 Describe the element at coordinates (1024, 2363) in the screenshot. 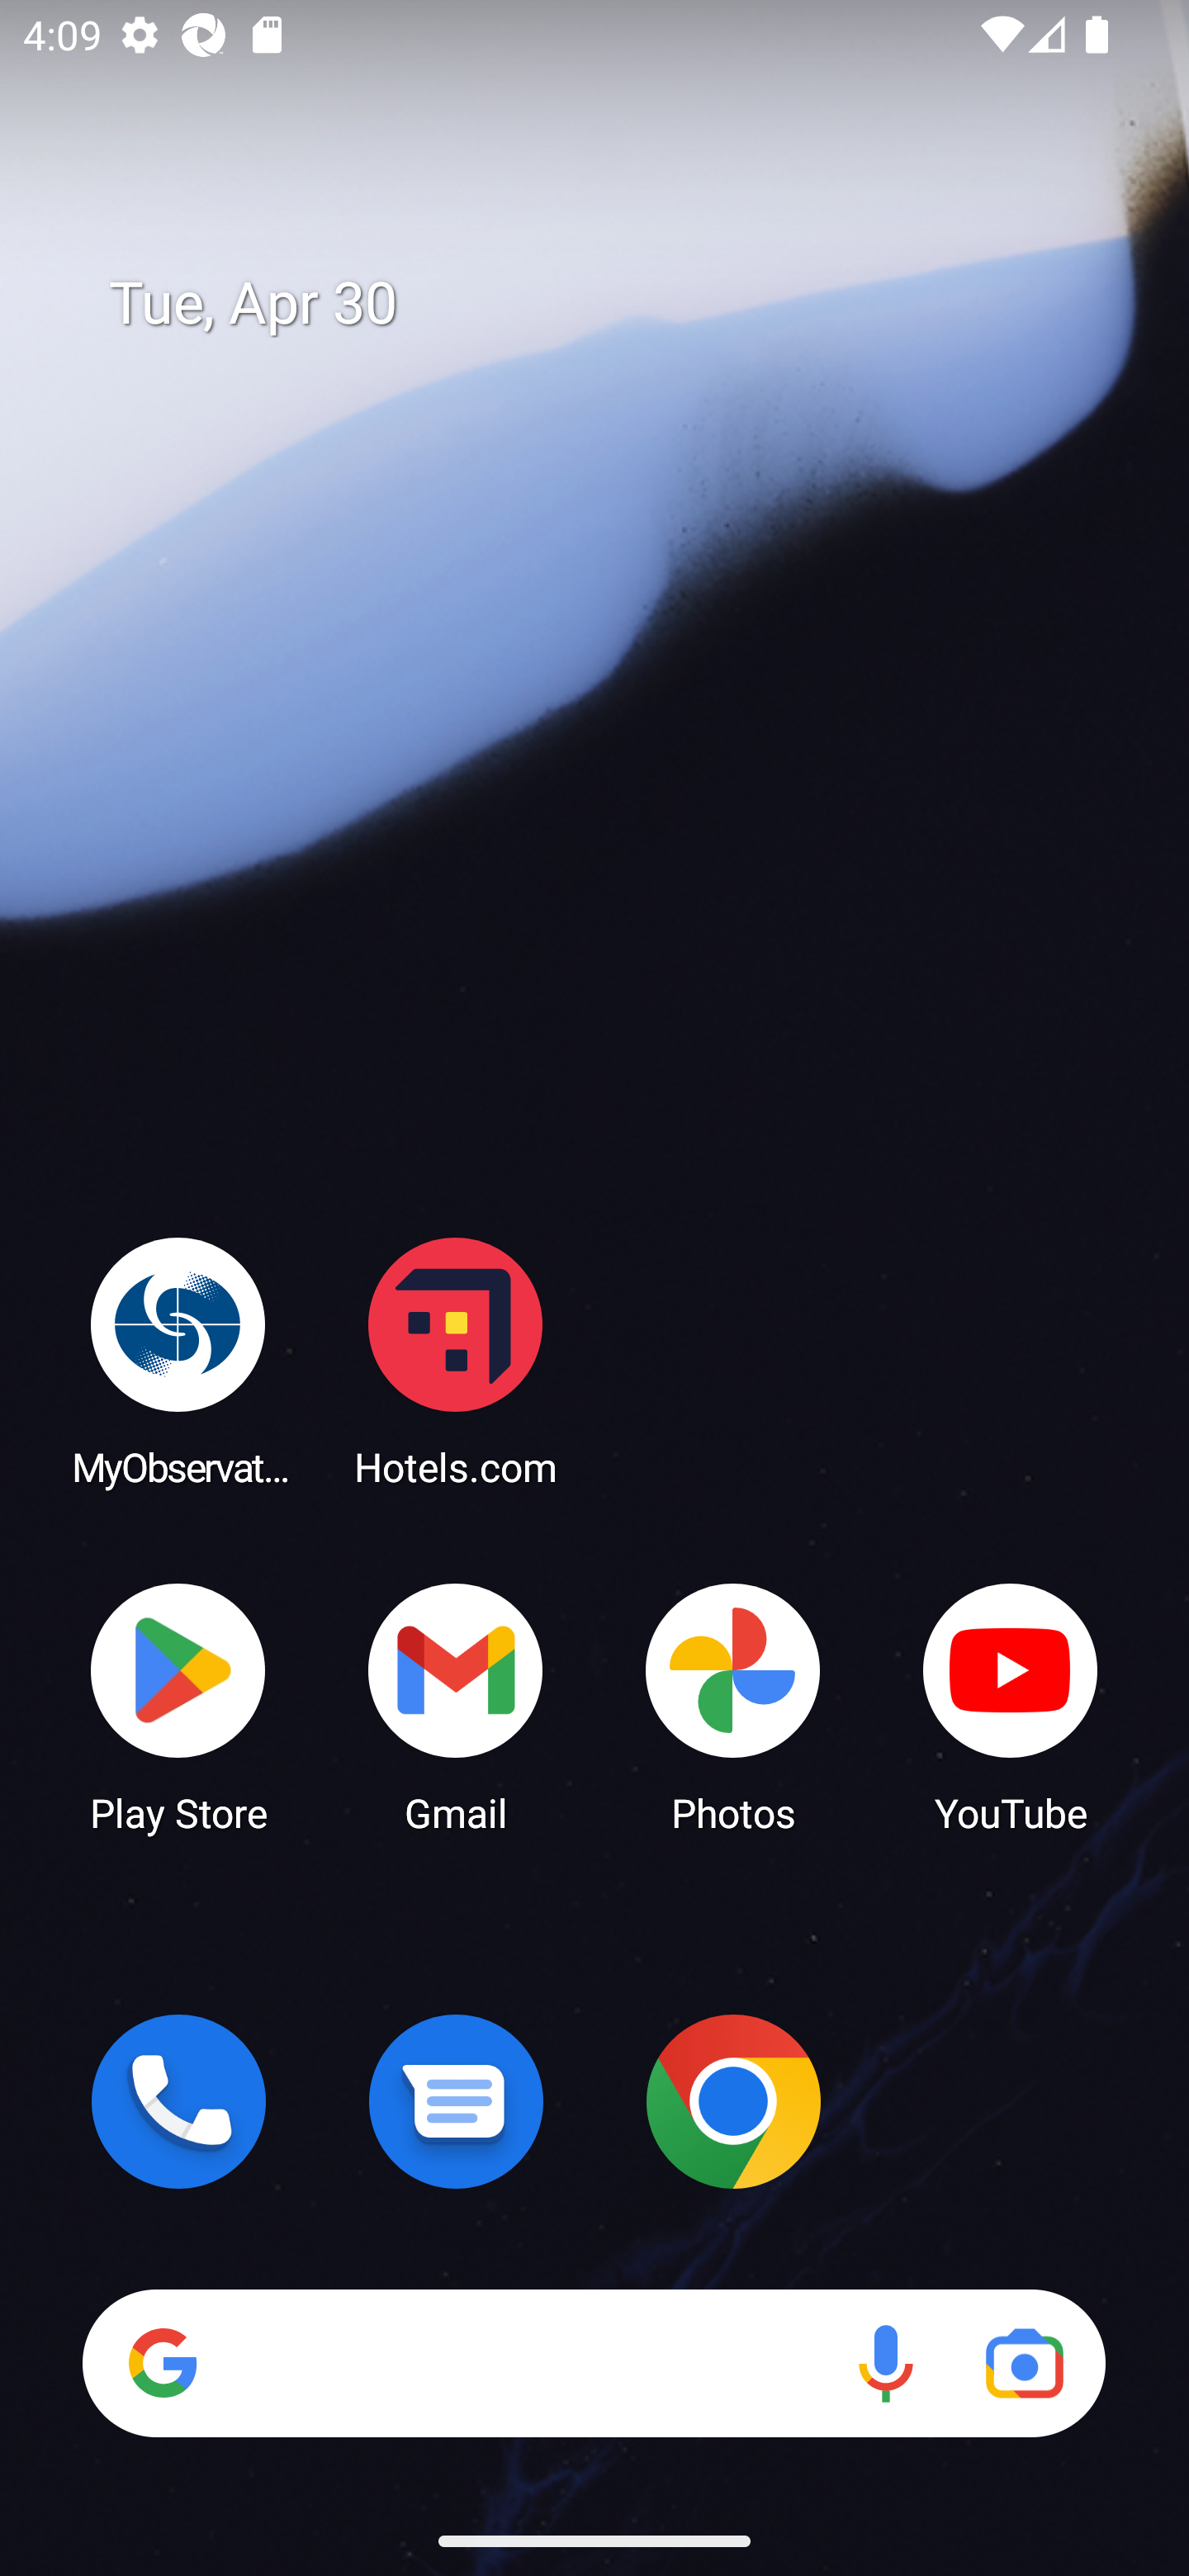

I see `Google Lens` at that location.